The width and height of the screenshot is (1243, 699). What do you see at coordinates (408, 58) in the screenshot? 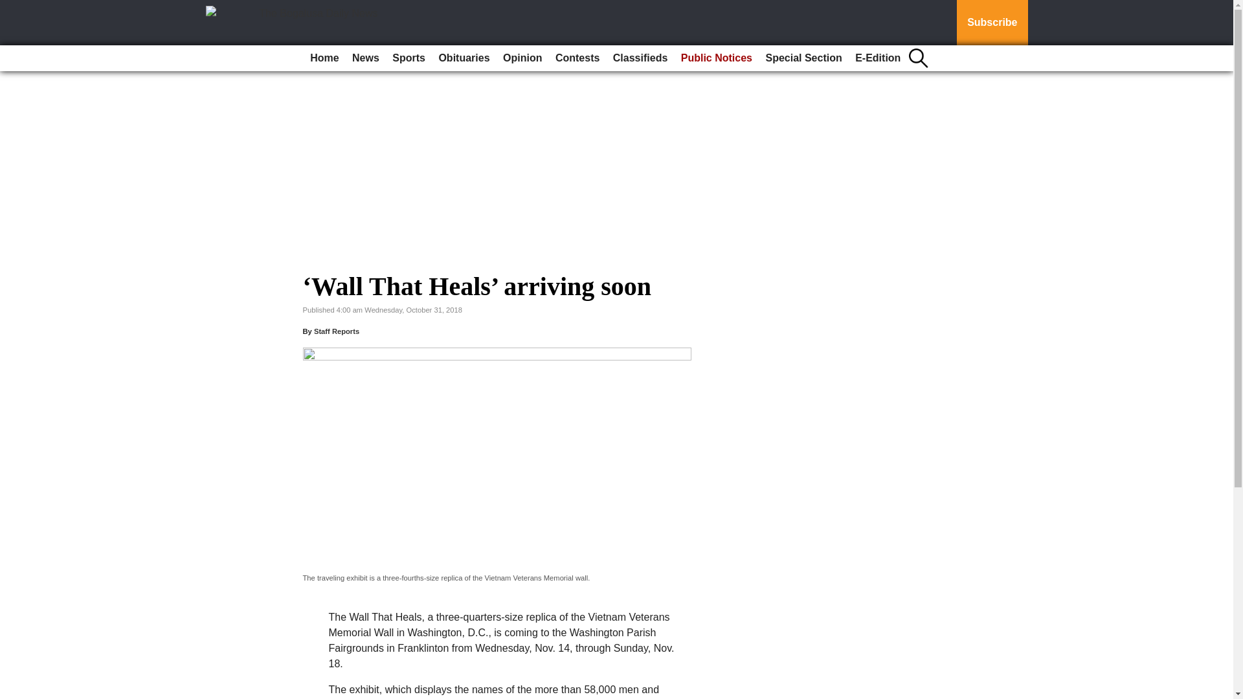
I see `Sports` at bounding box center [408, 58].